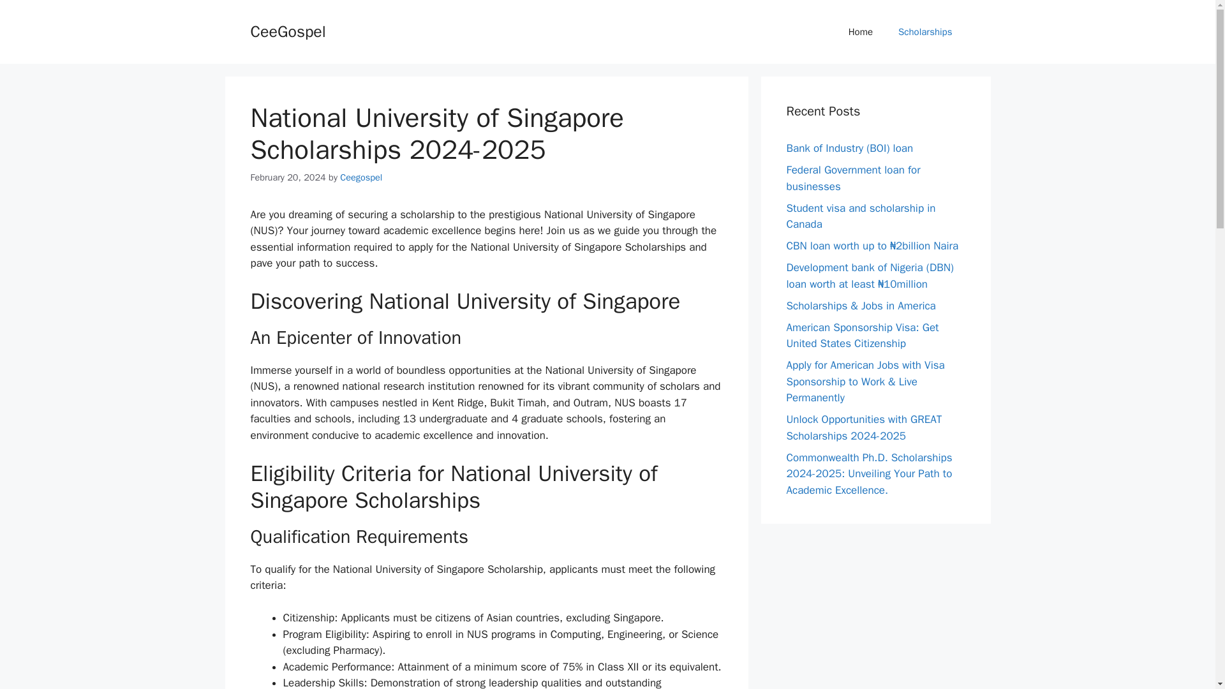 The width and height of the screenshot is (1225, 689). I want to click on Unlock Opportunities with GREAT Scholarships 2024-2025, so click(864, 427).